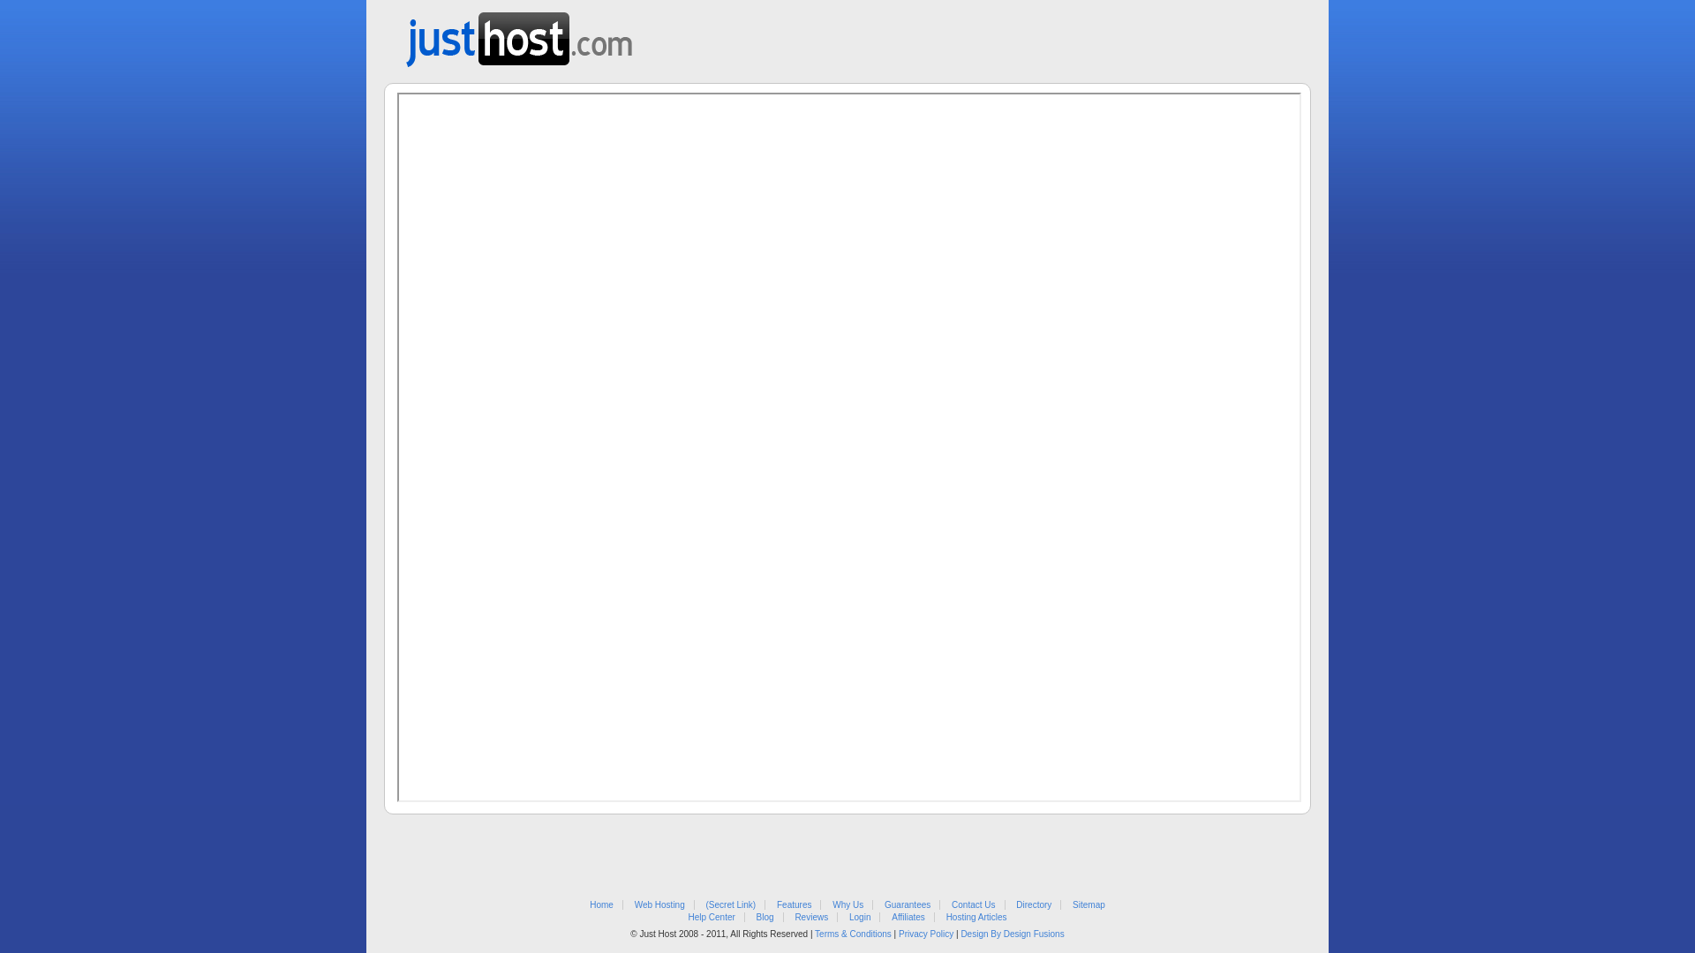 The width and height of the screenshot is (1695, 953). I want to click on Directory, so click(1034, 905).